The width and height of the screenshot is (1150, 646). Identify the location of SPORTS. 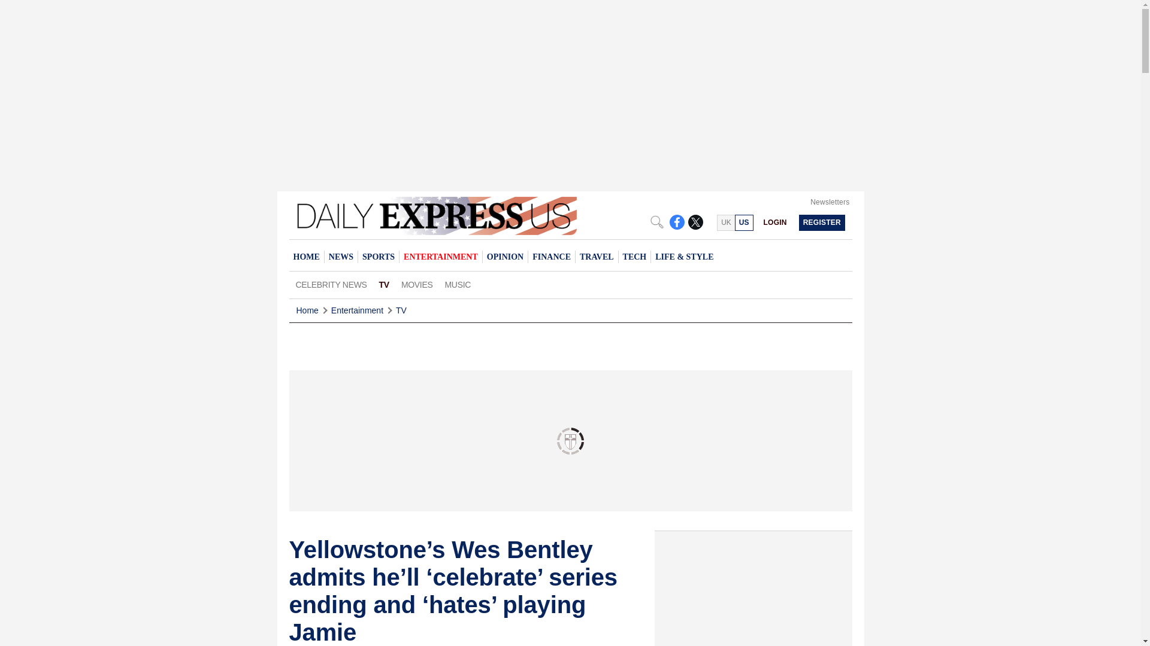
(379, 257).